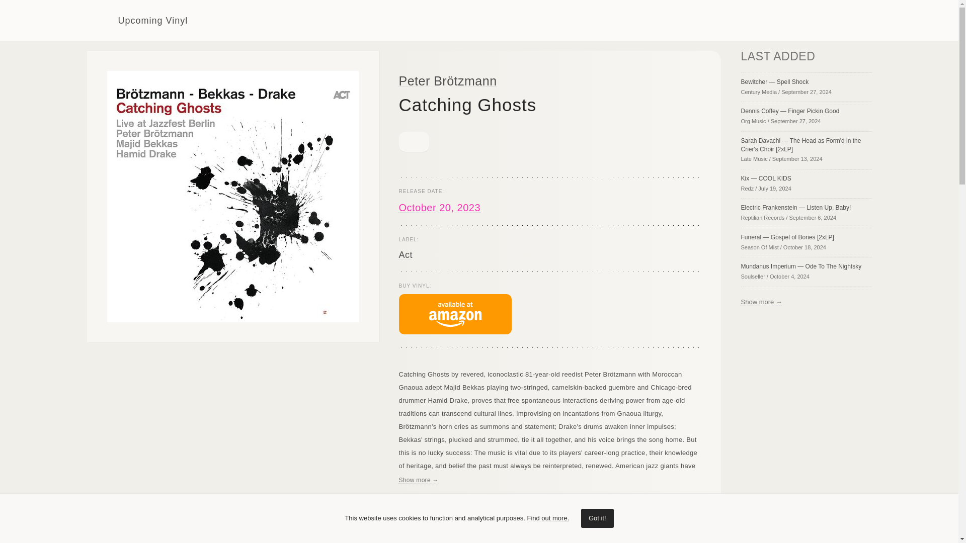 The height and width of the screenshot is (543, 966). What do you see at coordinates (405, 254) in the screenshot?
I see `Act` at bounding box center [405, 254].